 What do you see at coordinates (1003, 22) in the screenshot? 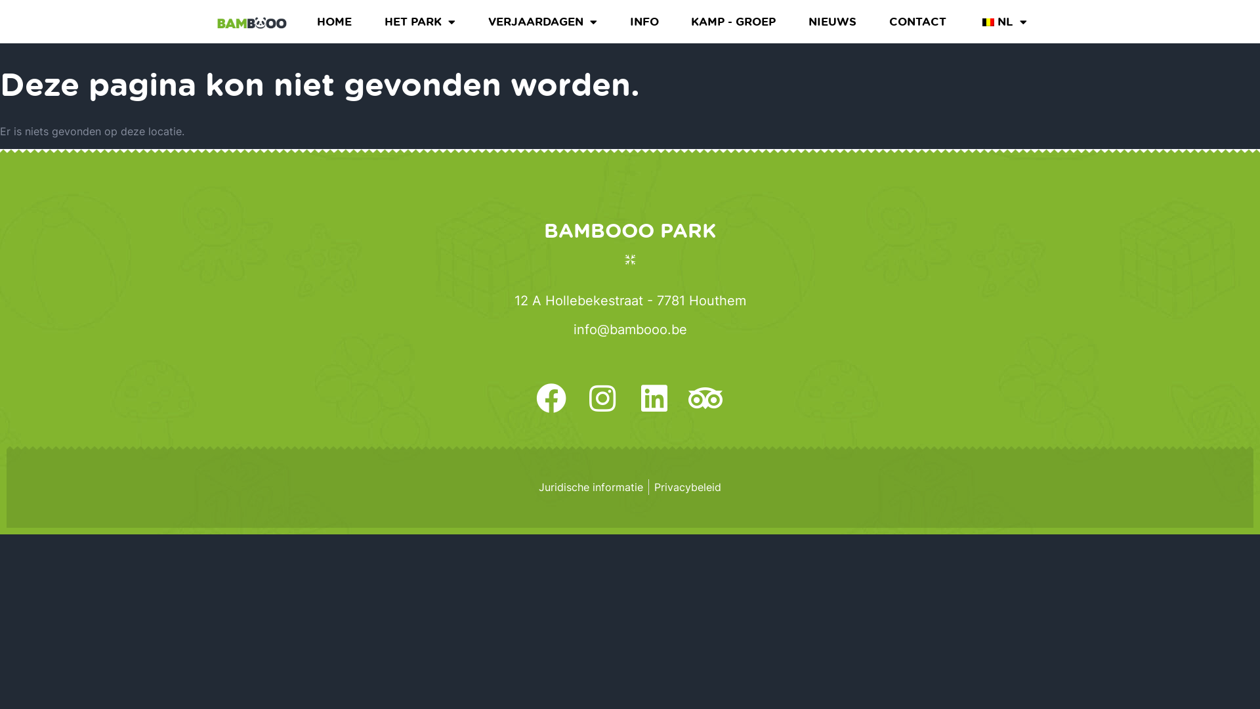
I see `NL` at bounding box center [1003, 22].